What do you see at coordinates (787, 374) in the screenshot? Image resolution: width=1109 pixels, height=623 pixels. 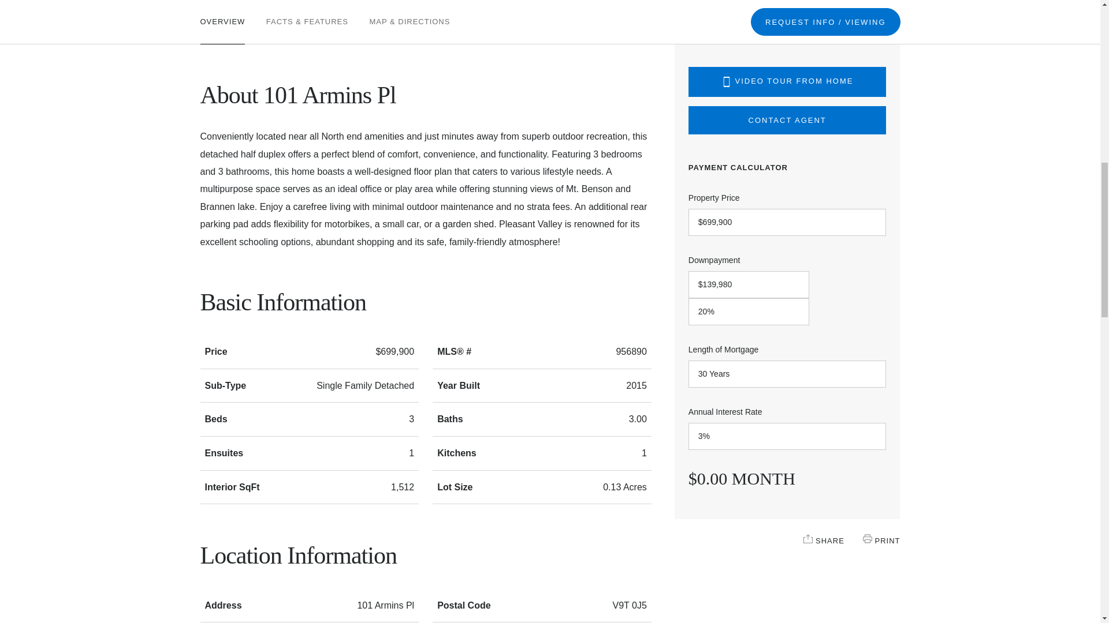 I see `30 Years` at bounding box center [787, 374].